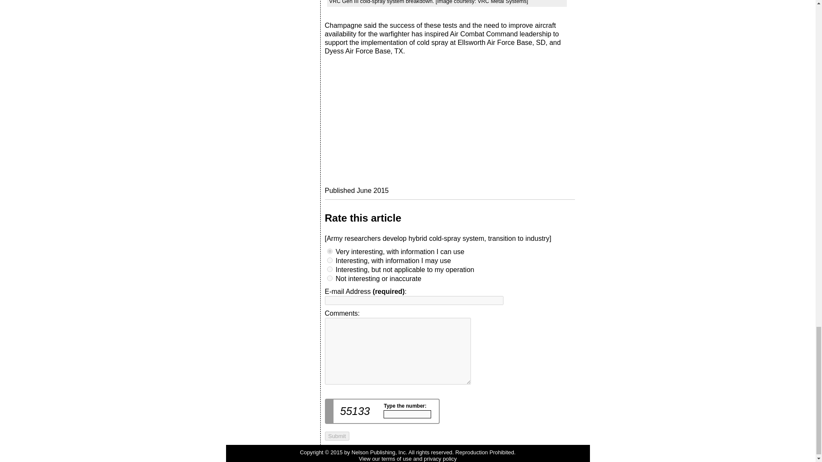  Describe the element at coordinates (337, 436) in the screenshot. I see `Submit` at that location.